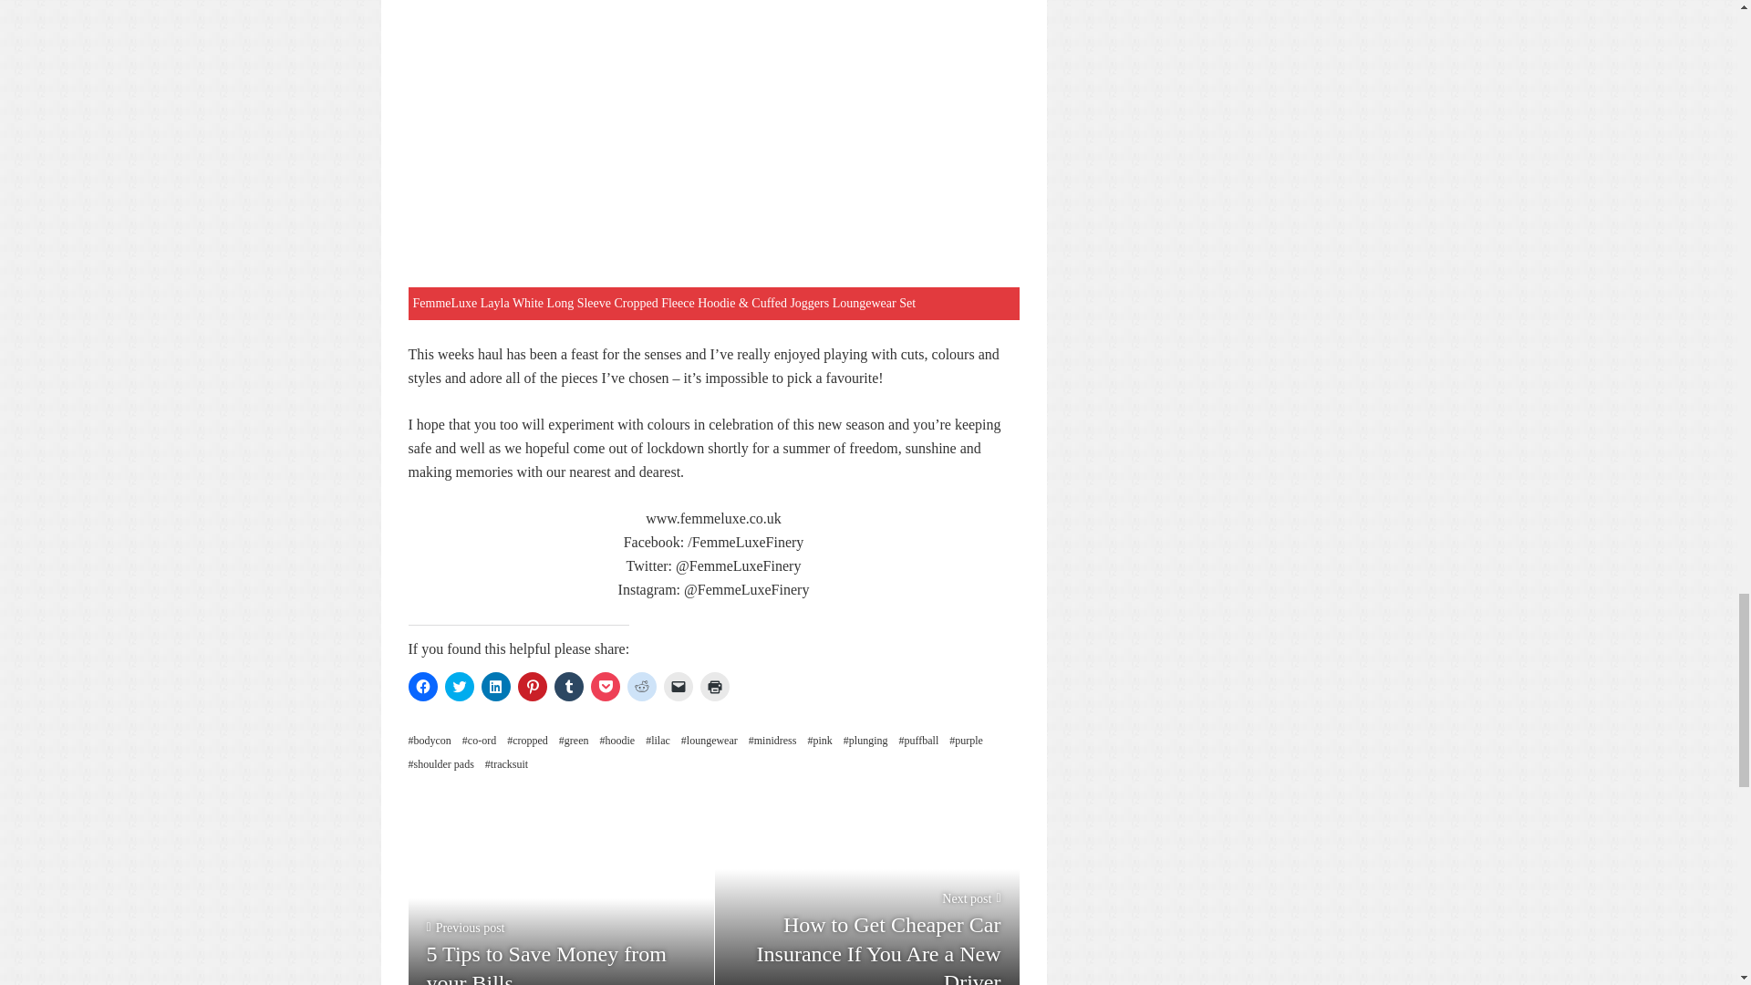 Image resolution: width=1751 pixels, height=985 pixels. I want to click on Click to share on Pocket, so click(606, 686).